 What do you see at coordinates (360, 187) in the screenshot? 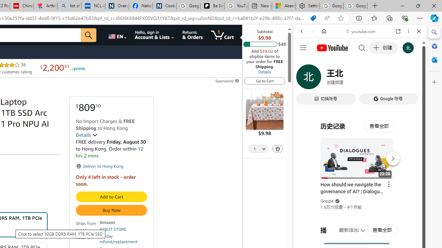
I see `Music` at bounding box center [360, 187].